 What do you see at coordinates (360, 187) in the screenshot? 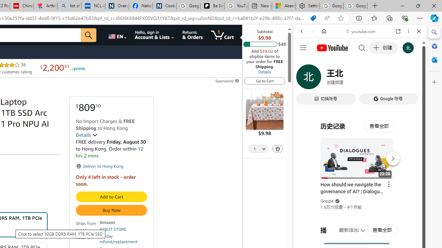
I see `Music` at bounding box center [360, 187].